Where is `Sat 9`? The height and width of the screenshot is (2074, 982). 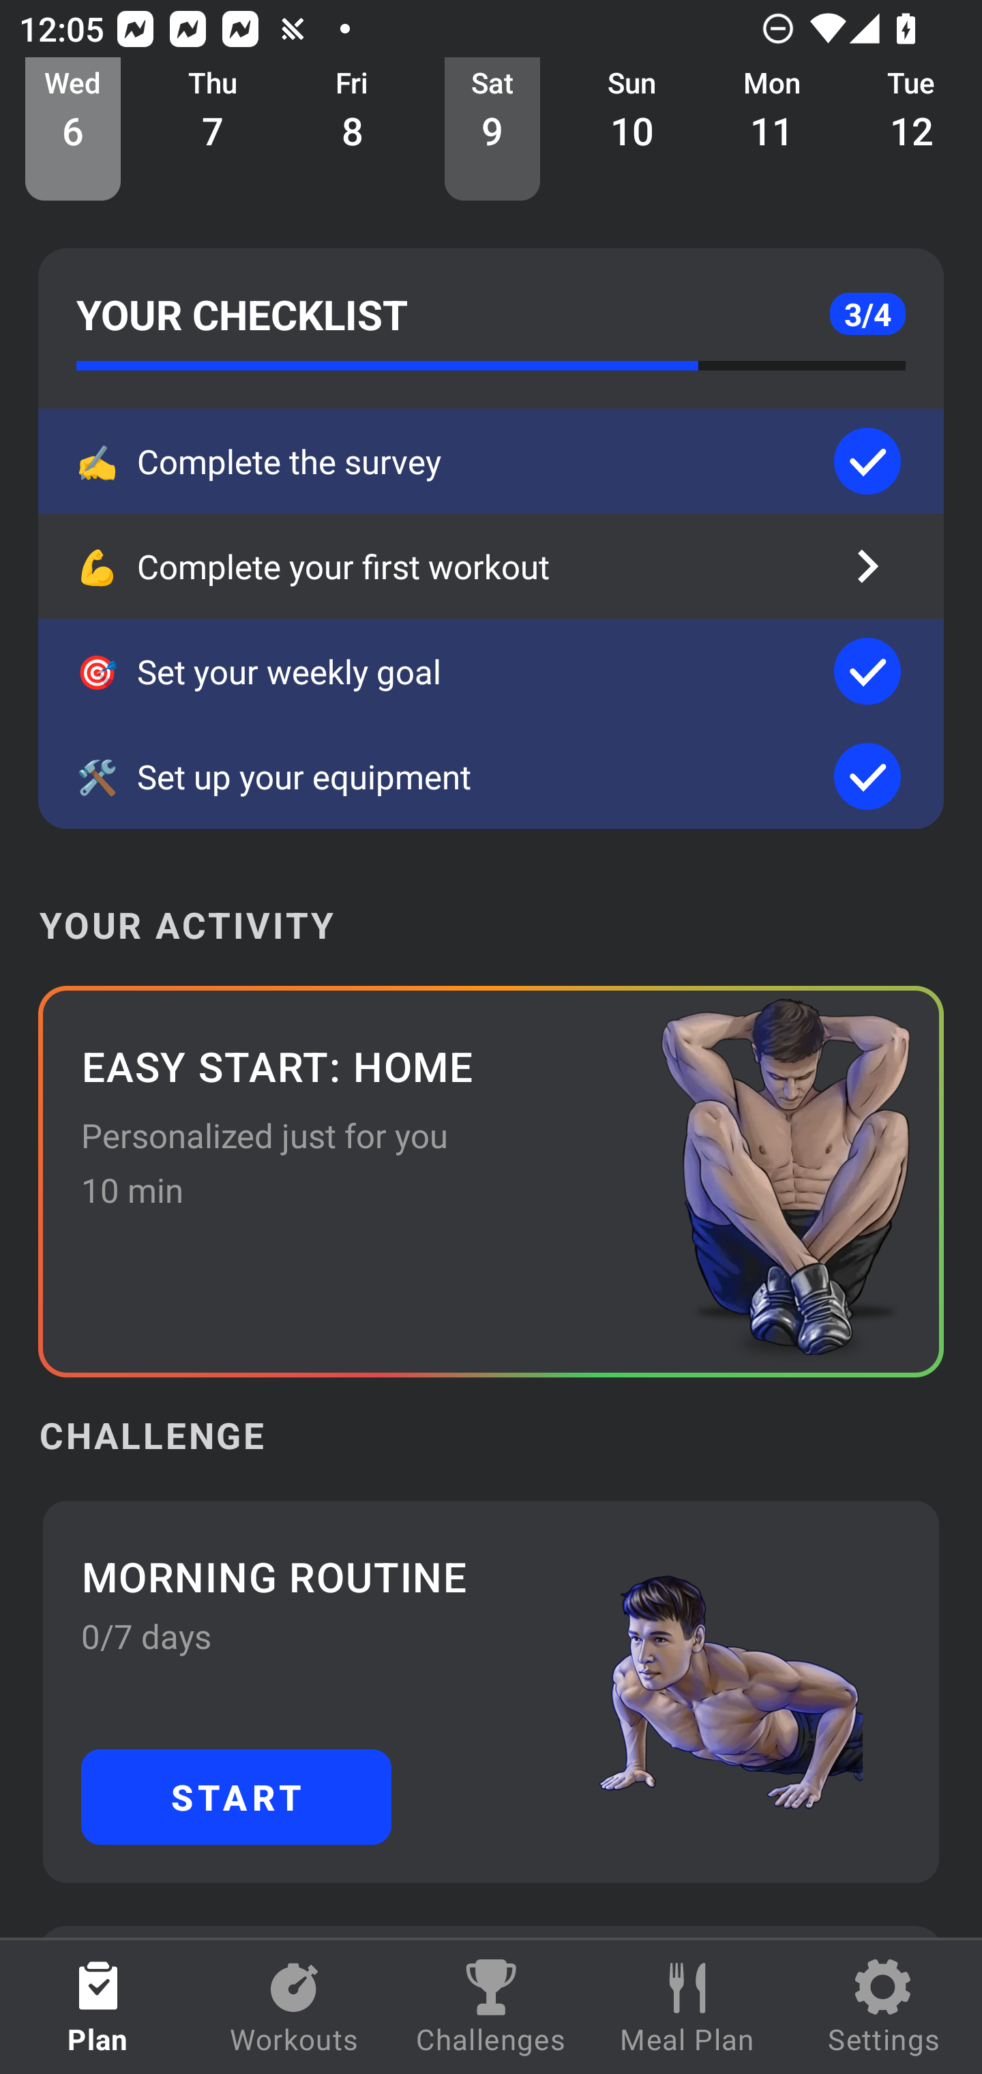
Sat 9 is located at coordinates (492, 130).